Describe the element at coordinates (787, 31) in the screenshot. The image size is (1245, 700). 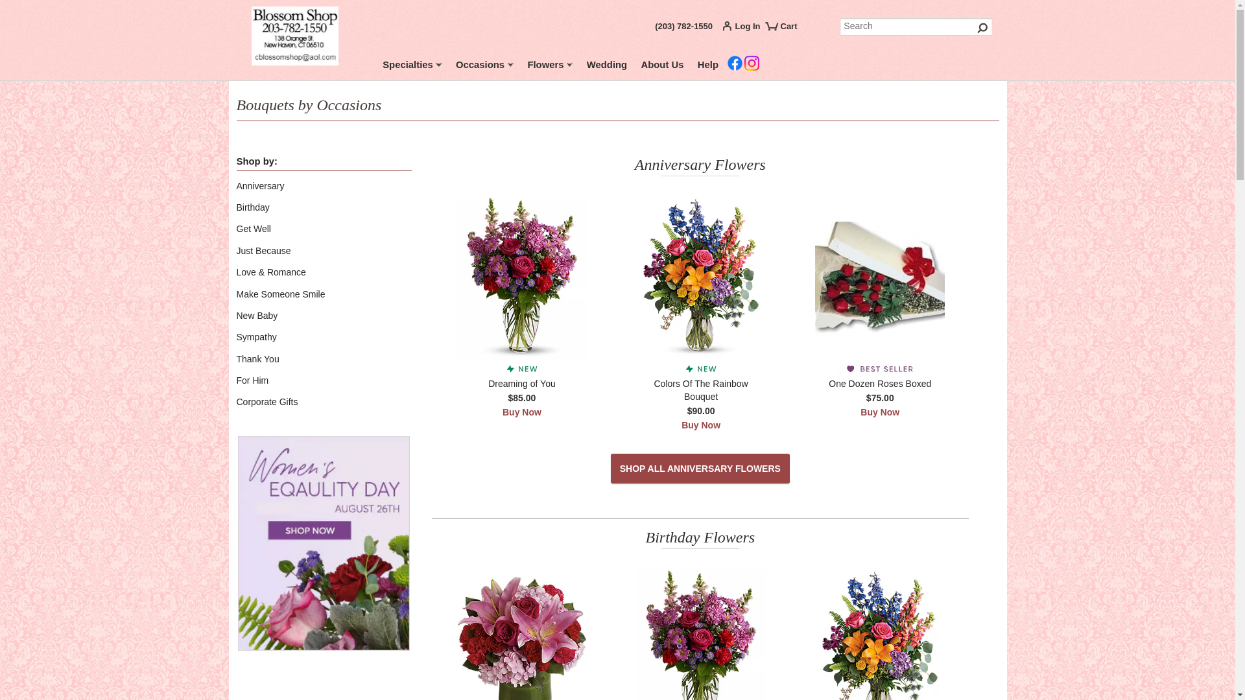
I see `Cart` at that location.